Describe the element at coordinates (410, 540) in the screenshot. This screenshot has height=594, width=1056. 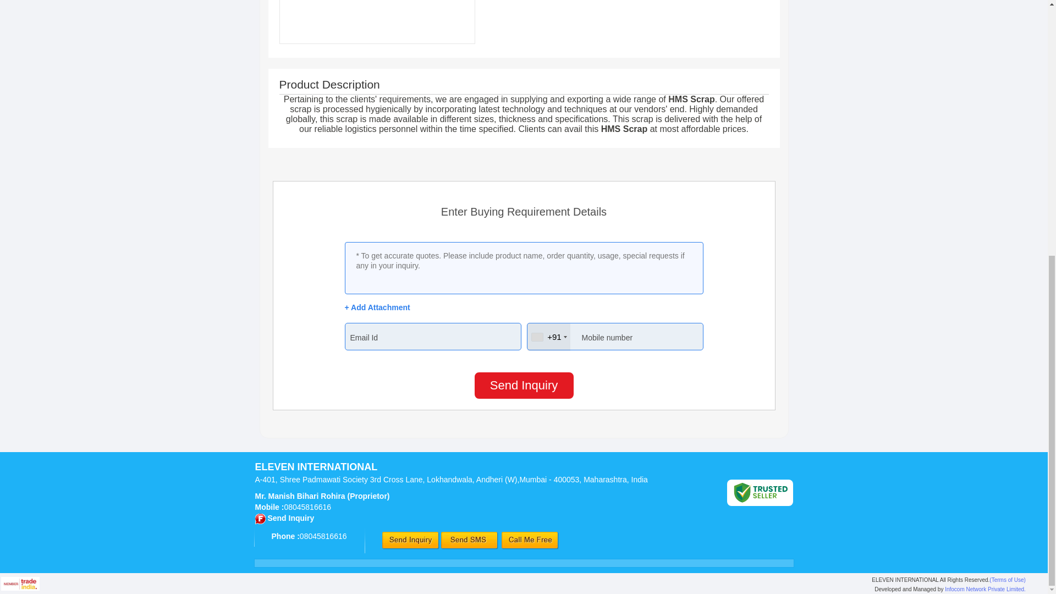
I see `Send Inquiry` at that location.